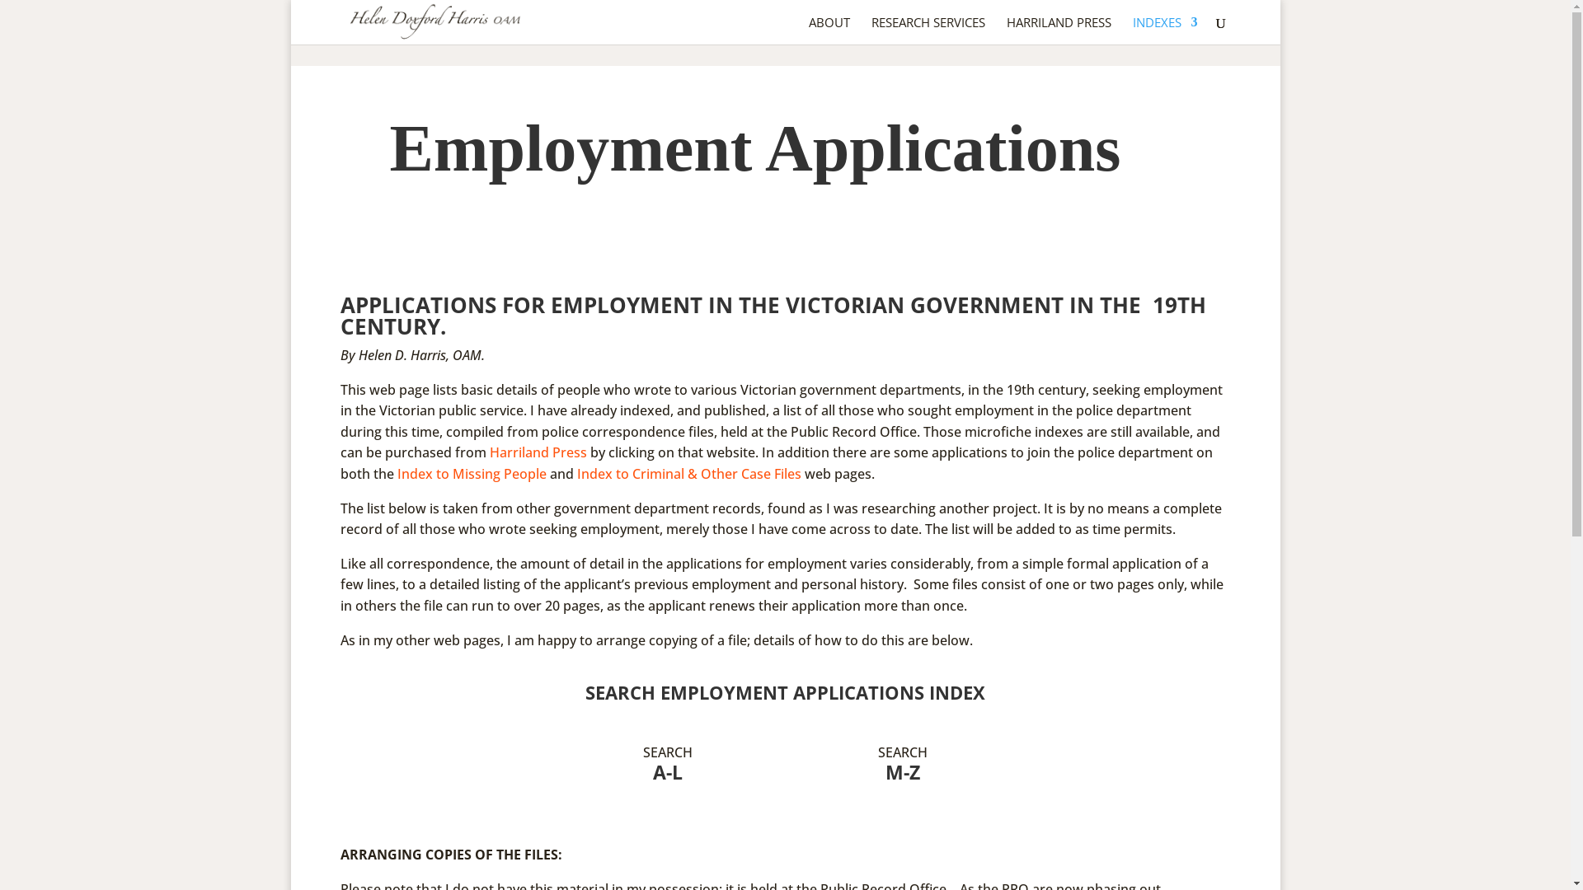 This screenshot has height=890, width=1583. What do you see at coordinates (928, 30) in the screenshot?
I see `RESEARCH SERVICES` at bounding box center [928, 30].